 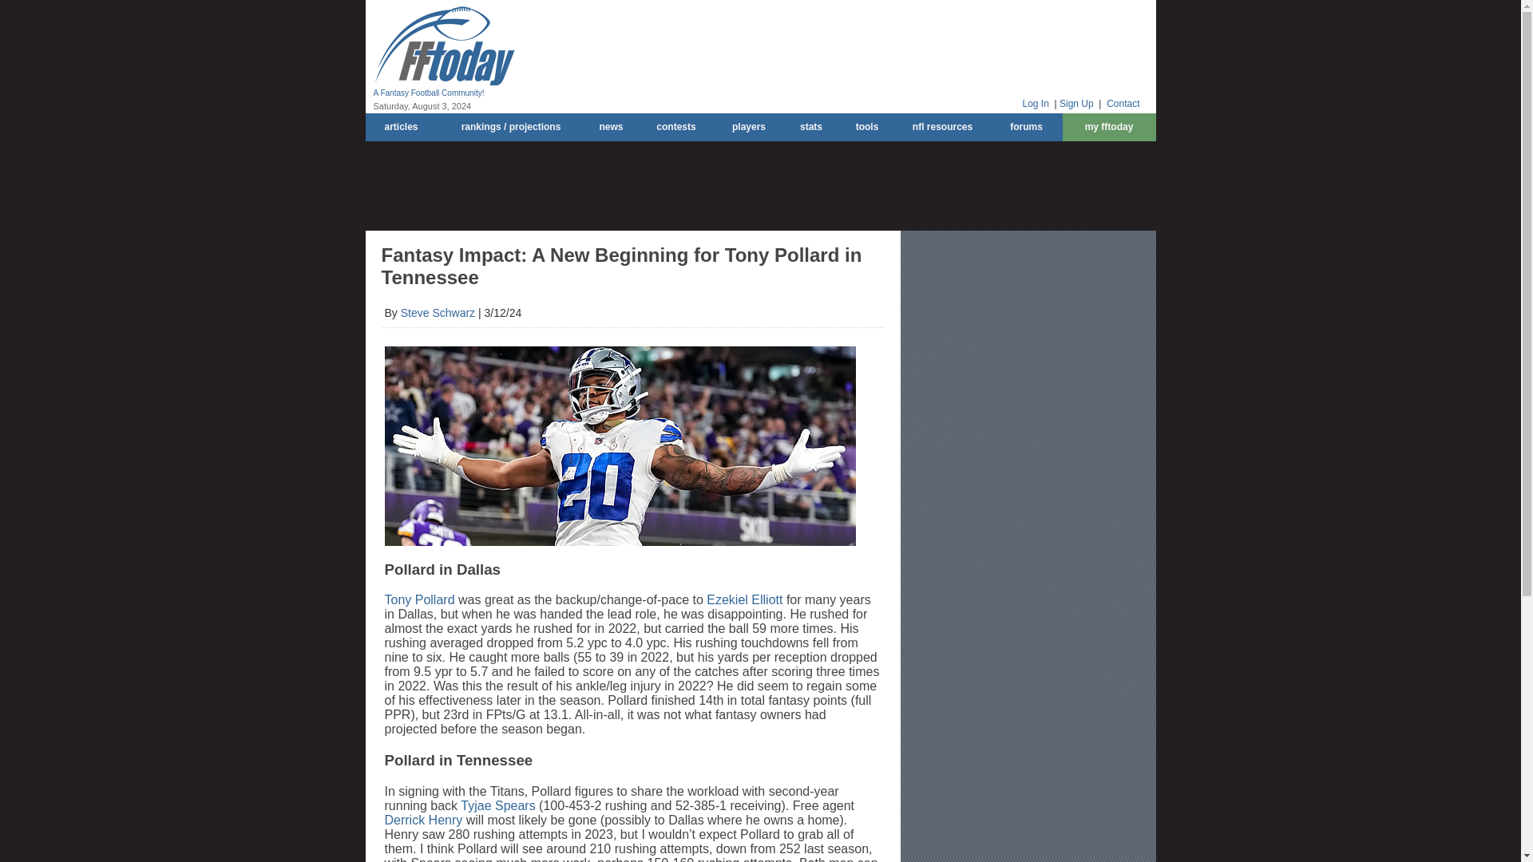 I want to click on Tony Pollard, so click(x=420, y=600).